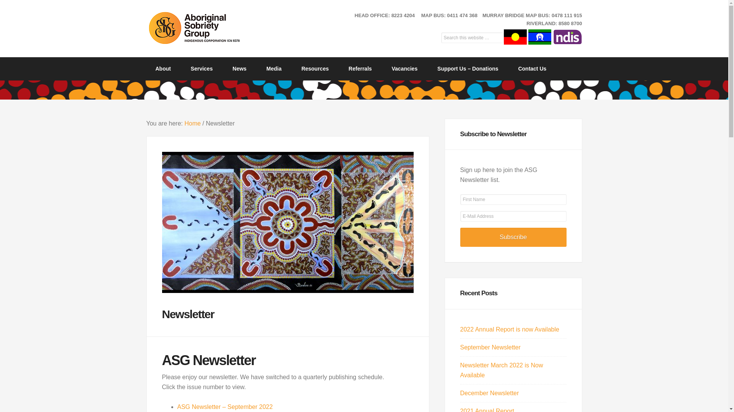  Describe the element at coordinates (274, 69) in the screenshot. I see `Media` at that location.